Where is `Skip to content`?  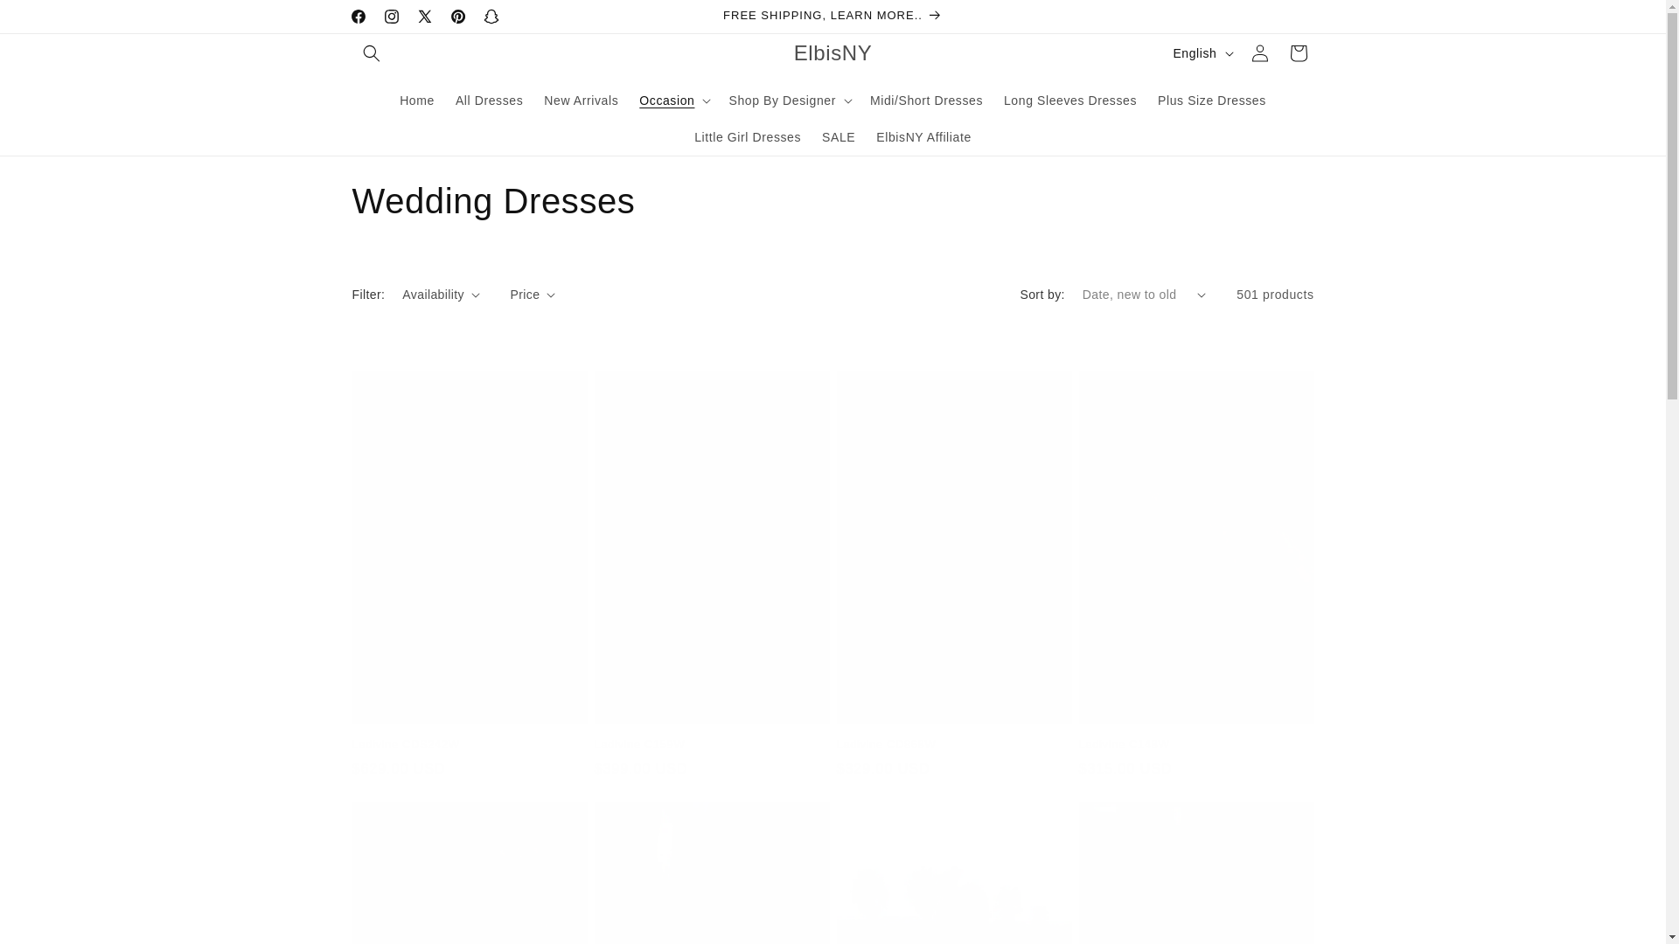 Skip to content is located at coordinates (52, 20).